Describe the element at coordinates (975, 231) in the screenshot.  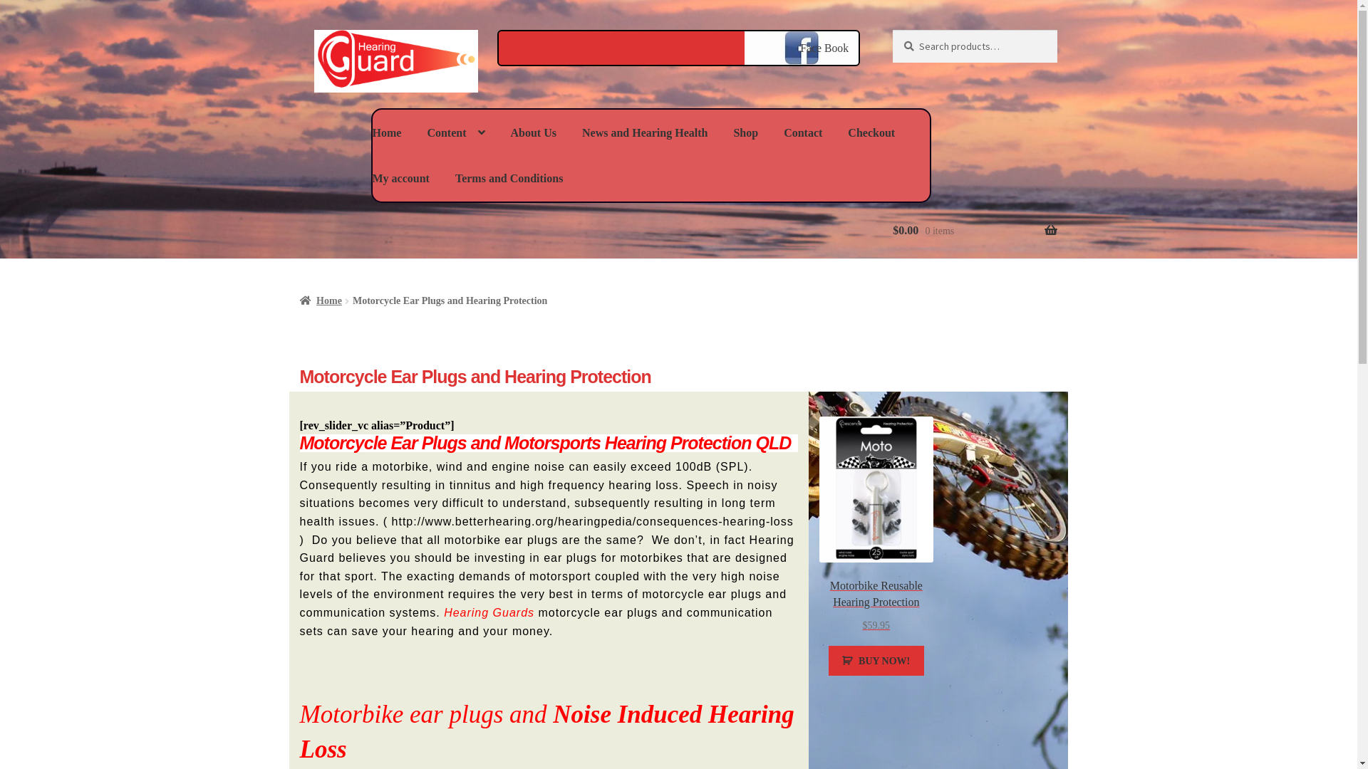
I see `$0.00 0 items` at that location.